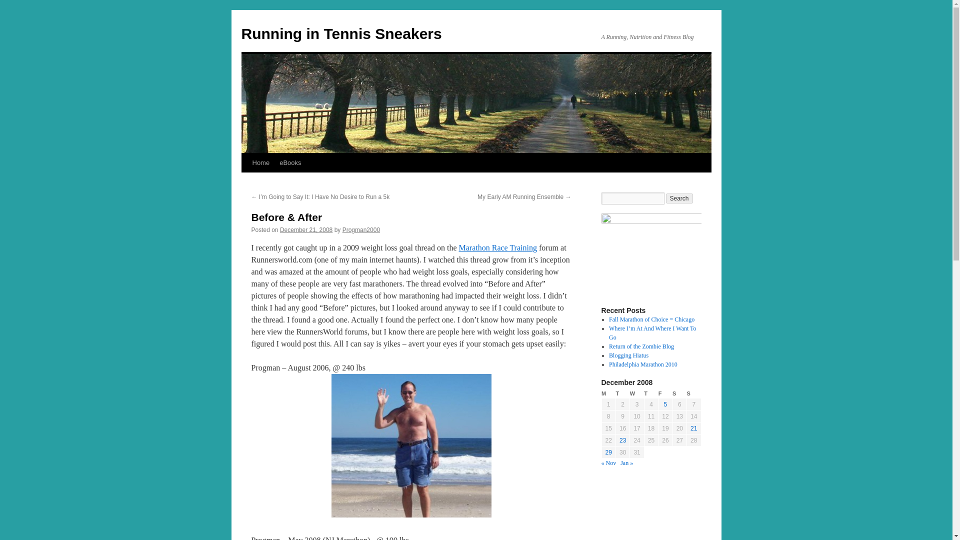 The image size is (960, 540). Describe the element at coordinates (497, 248) in the screenshot. I see `Marathon Race Training` at that location.